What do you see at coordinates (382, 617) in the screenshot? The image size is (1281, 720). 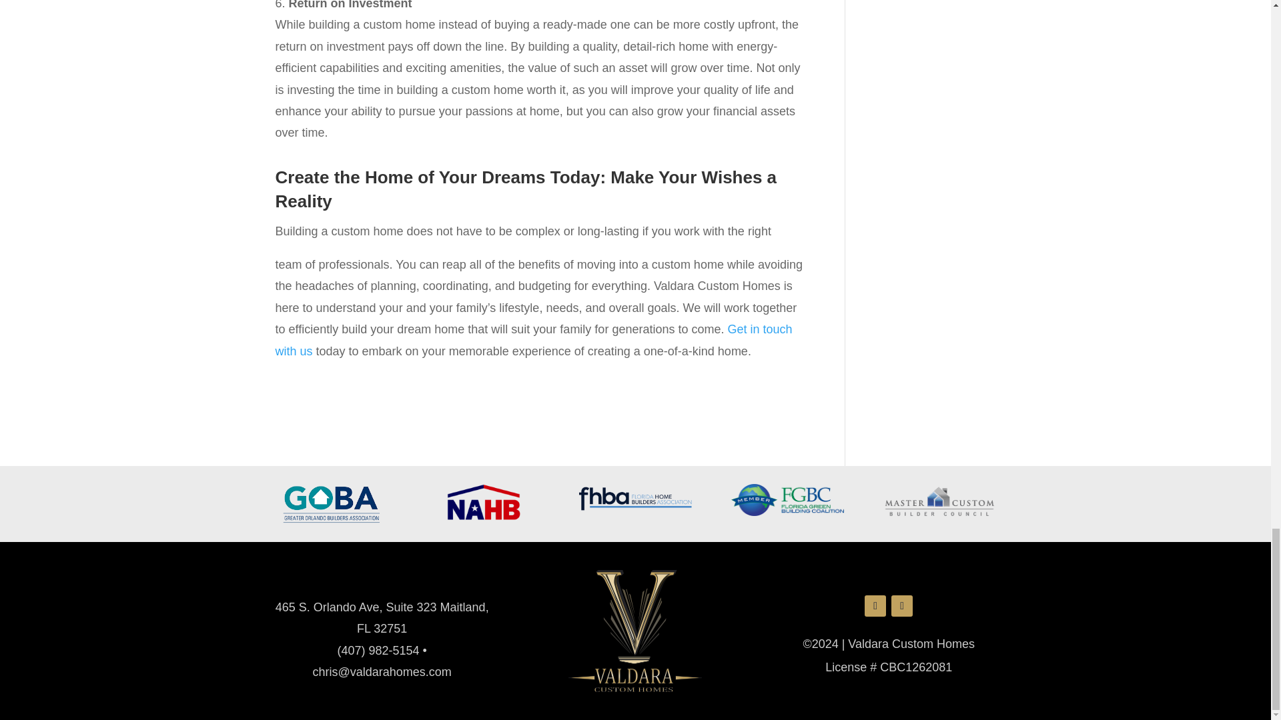 I see `465 S. Orlando Ave, Suite 323 Maitland, FL 32751` at bounding box center [382, 617].